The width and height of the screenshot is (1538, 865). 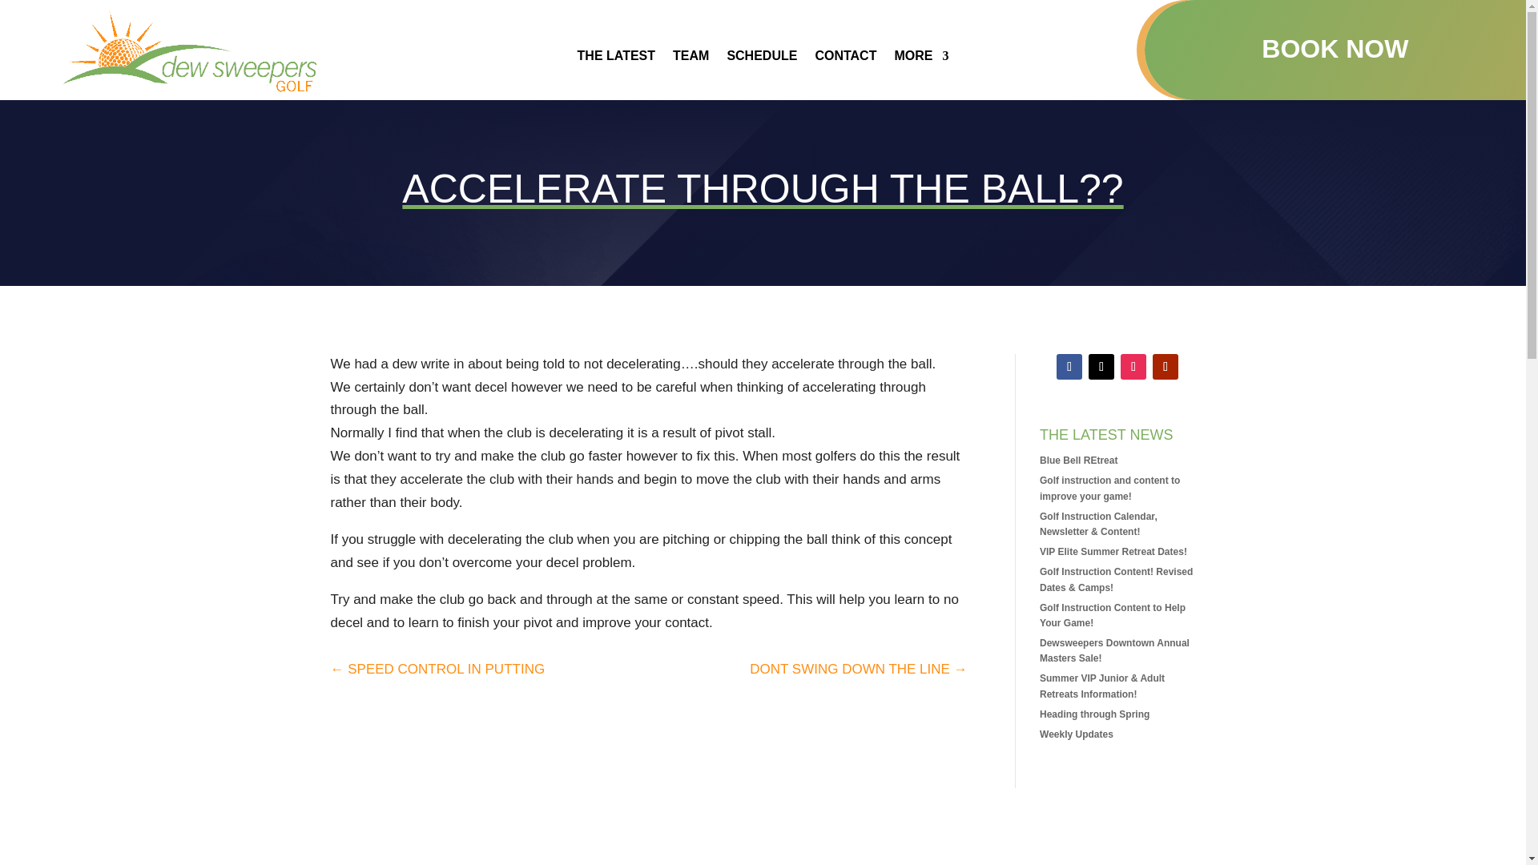 I want to click on Golf instruction and content to improve your game!, so click(x=1109, y=488).